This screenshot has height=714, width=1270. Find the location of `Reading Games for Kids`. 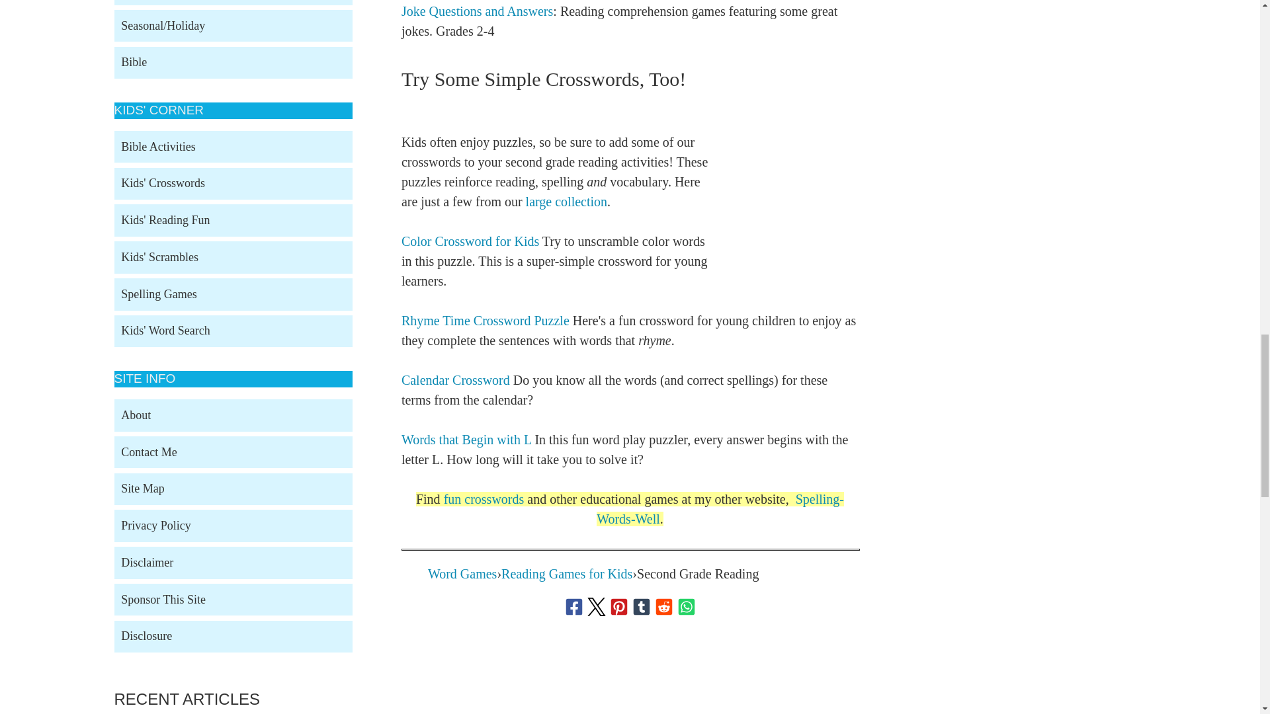

Reading Games for Kids is located at coordinates (567, 574).